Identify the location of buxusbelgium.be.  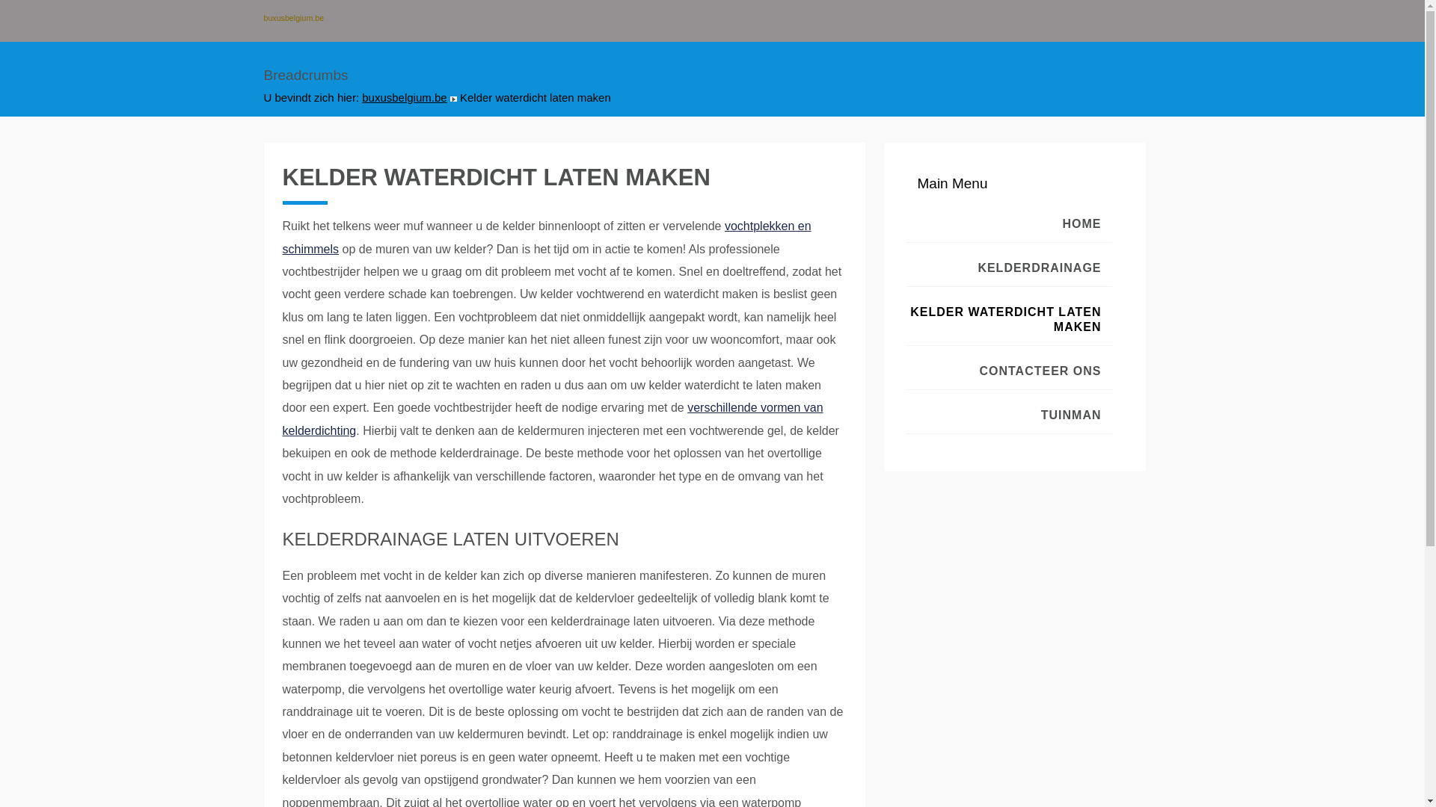
(404, 97).